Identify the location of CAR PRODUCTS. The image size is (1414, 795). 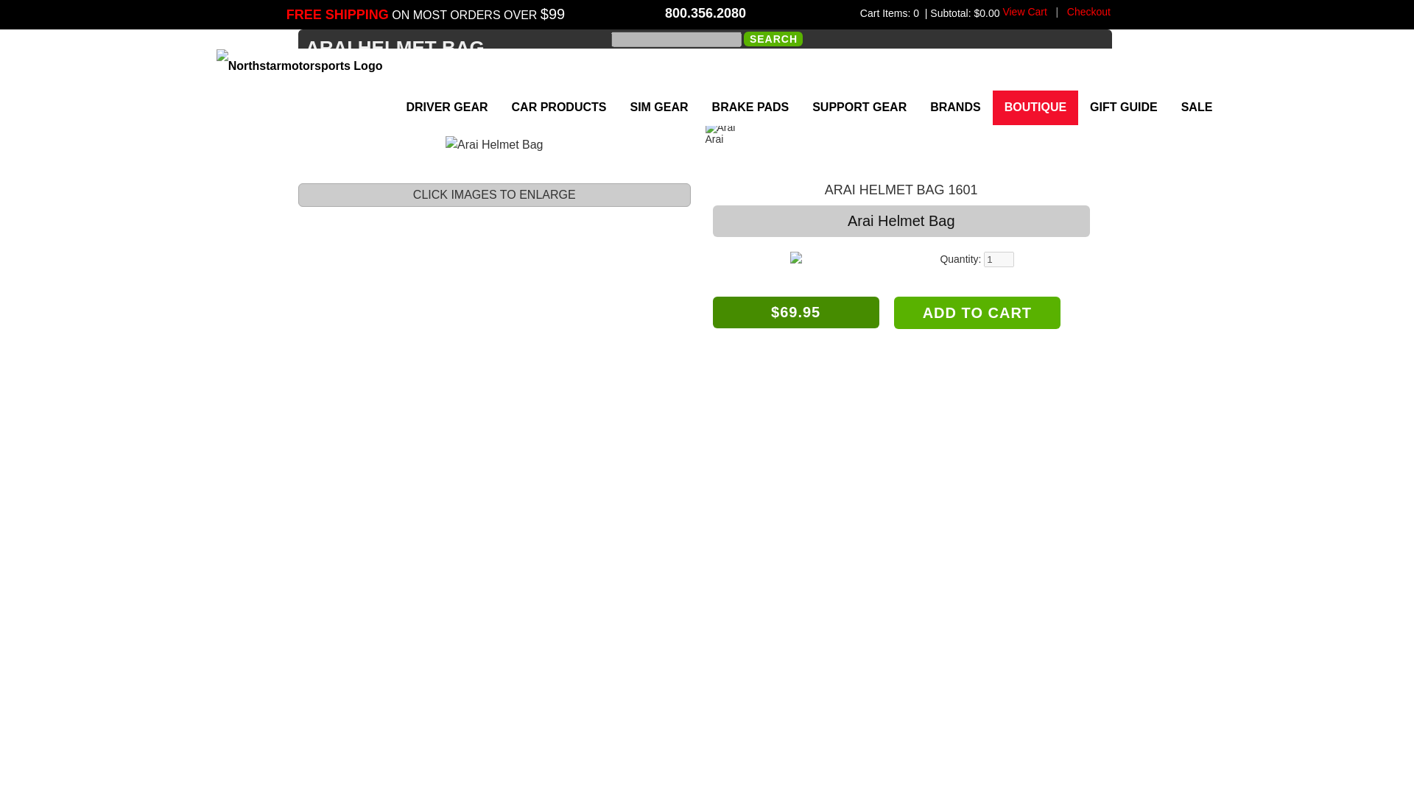
(559, 107).